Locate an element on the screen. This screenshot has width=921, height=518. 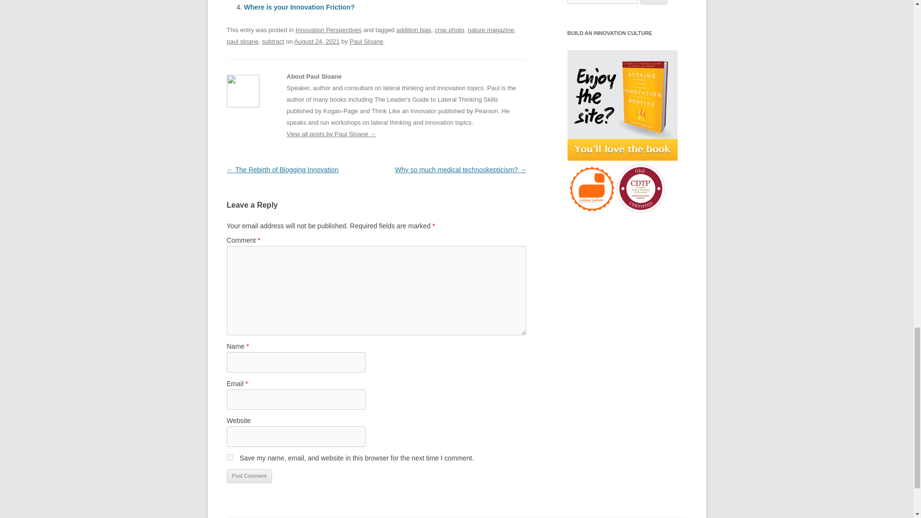
Get your copy of 'Stoking Your Innovation Bonfire' is located at coordinates (622, 105).